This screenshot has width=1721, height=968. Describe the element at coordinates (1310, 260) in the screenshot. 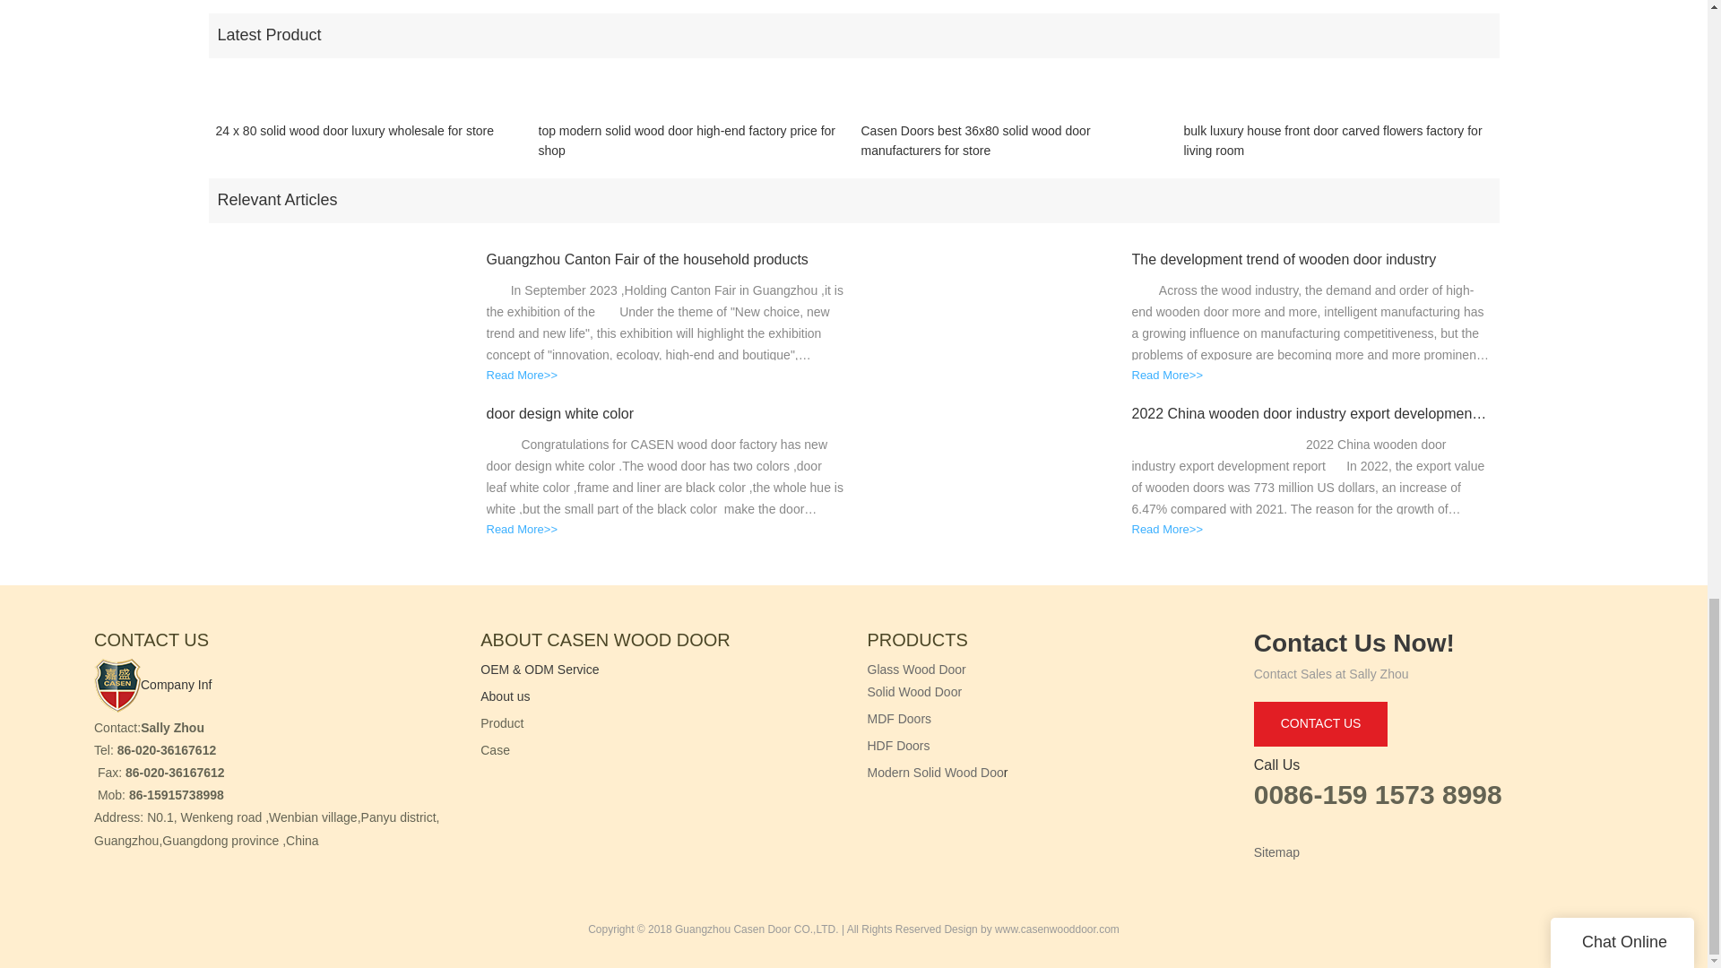

I see `The development trend of wooden door industry` at that location.